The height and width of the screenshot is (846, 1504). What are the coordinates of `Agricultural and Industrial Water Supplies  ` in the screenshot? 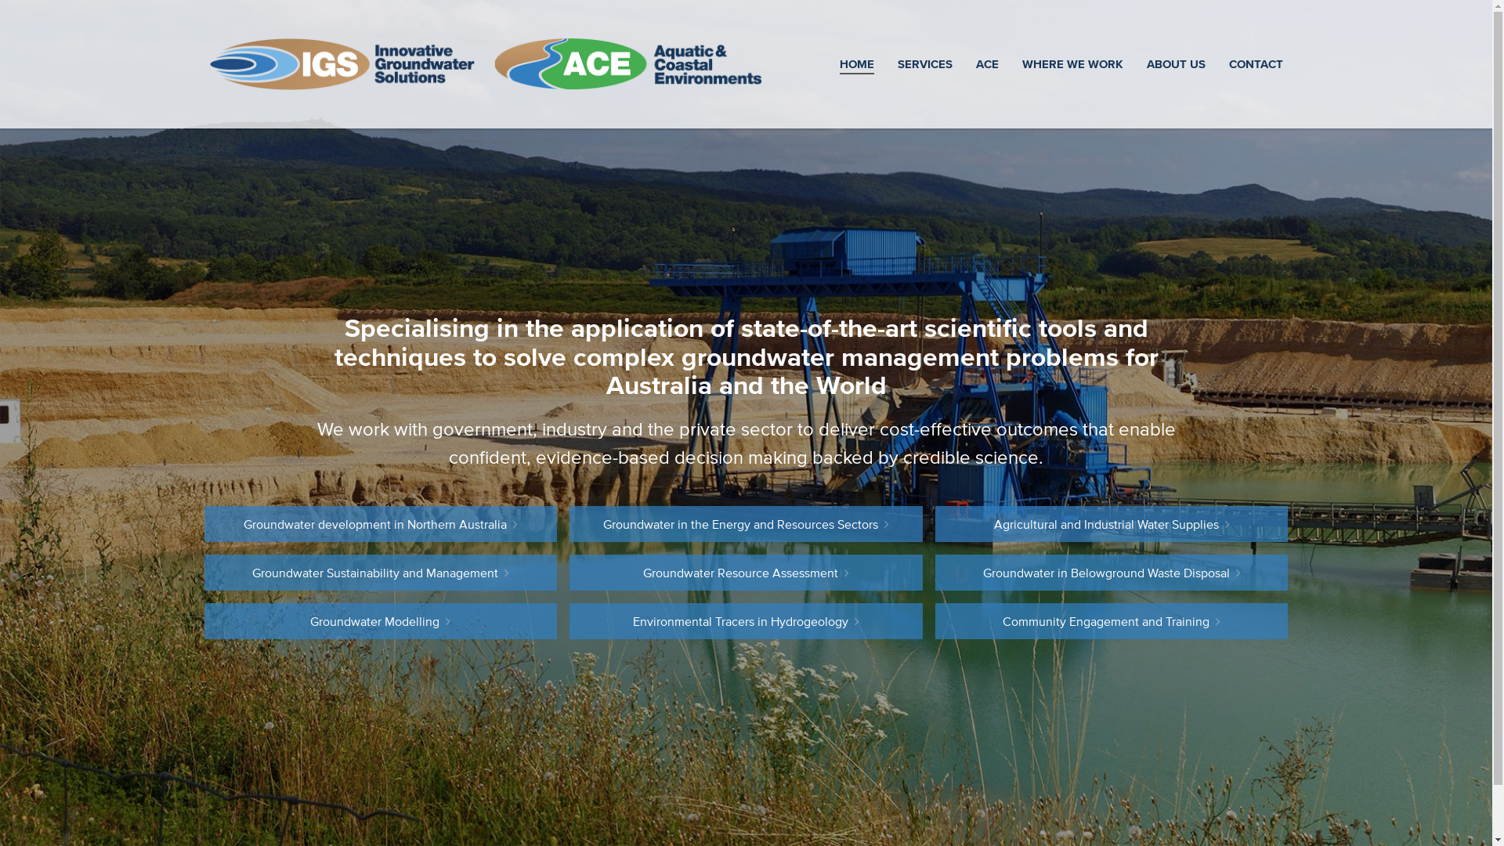 It's located at (1112, 524).